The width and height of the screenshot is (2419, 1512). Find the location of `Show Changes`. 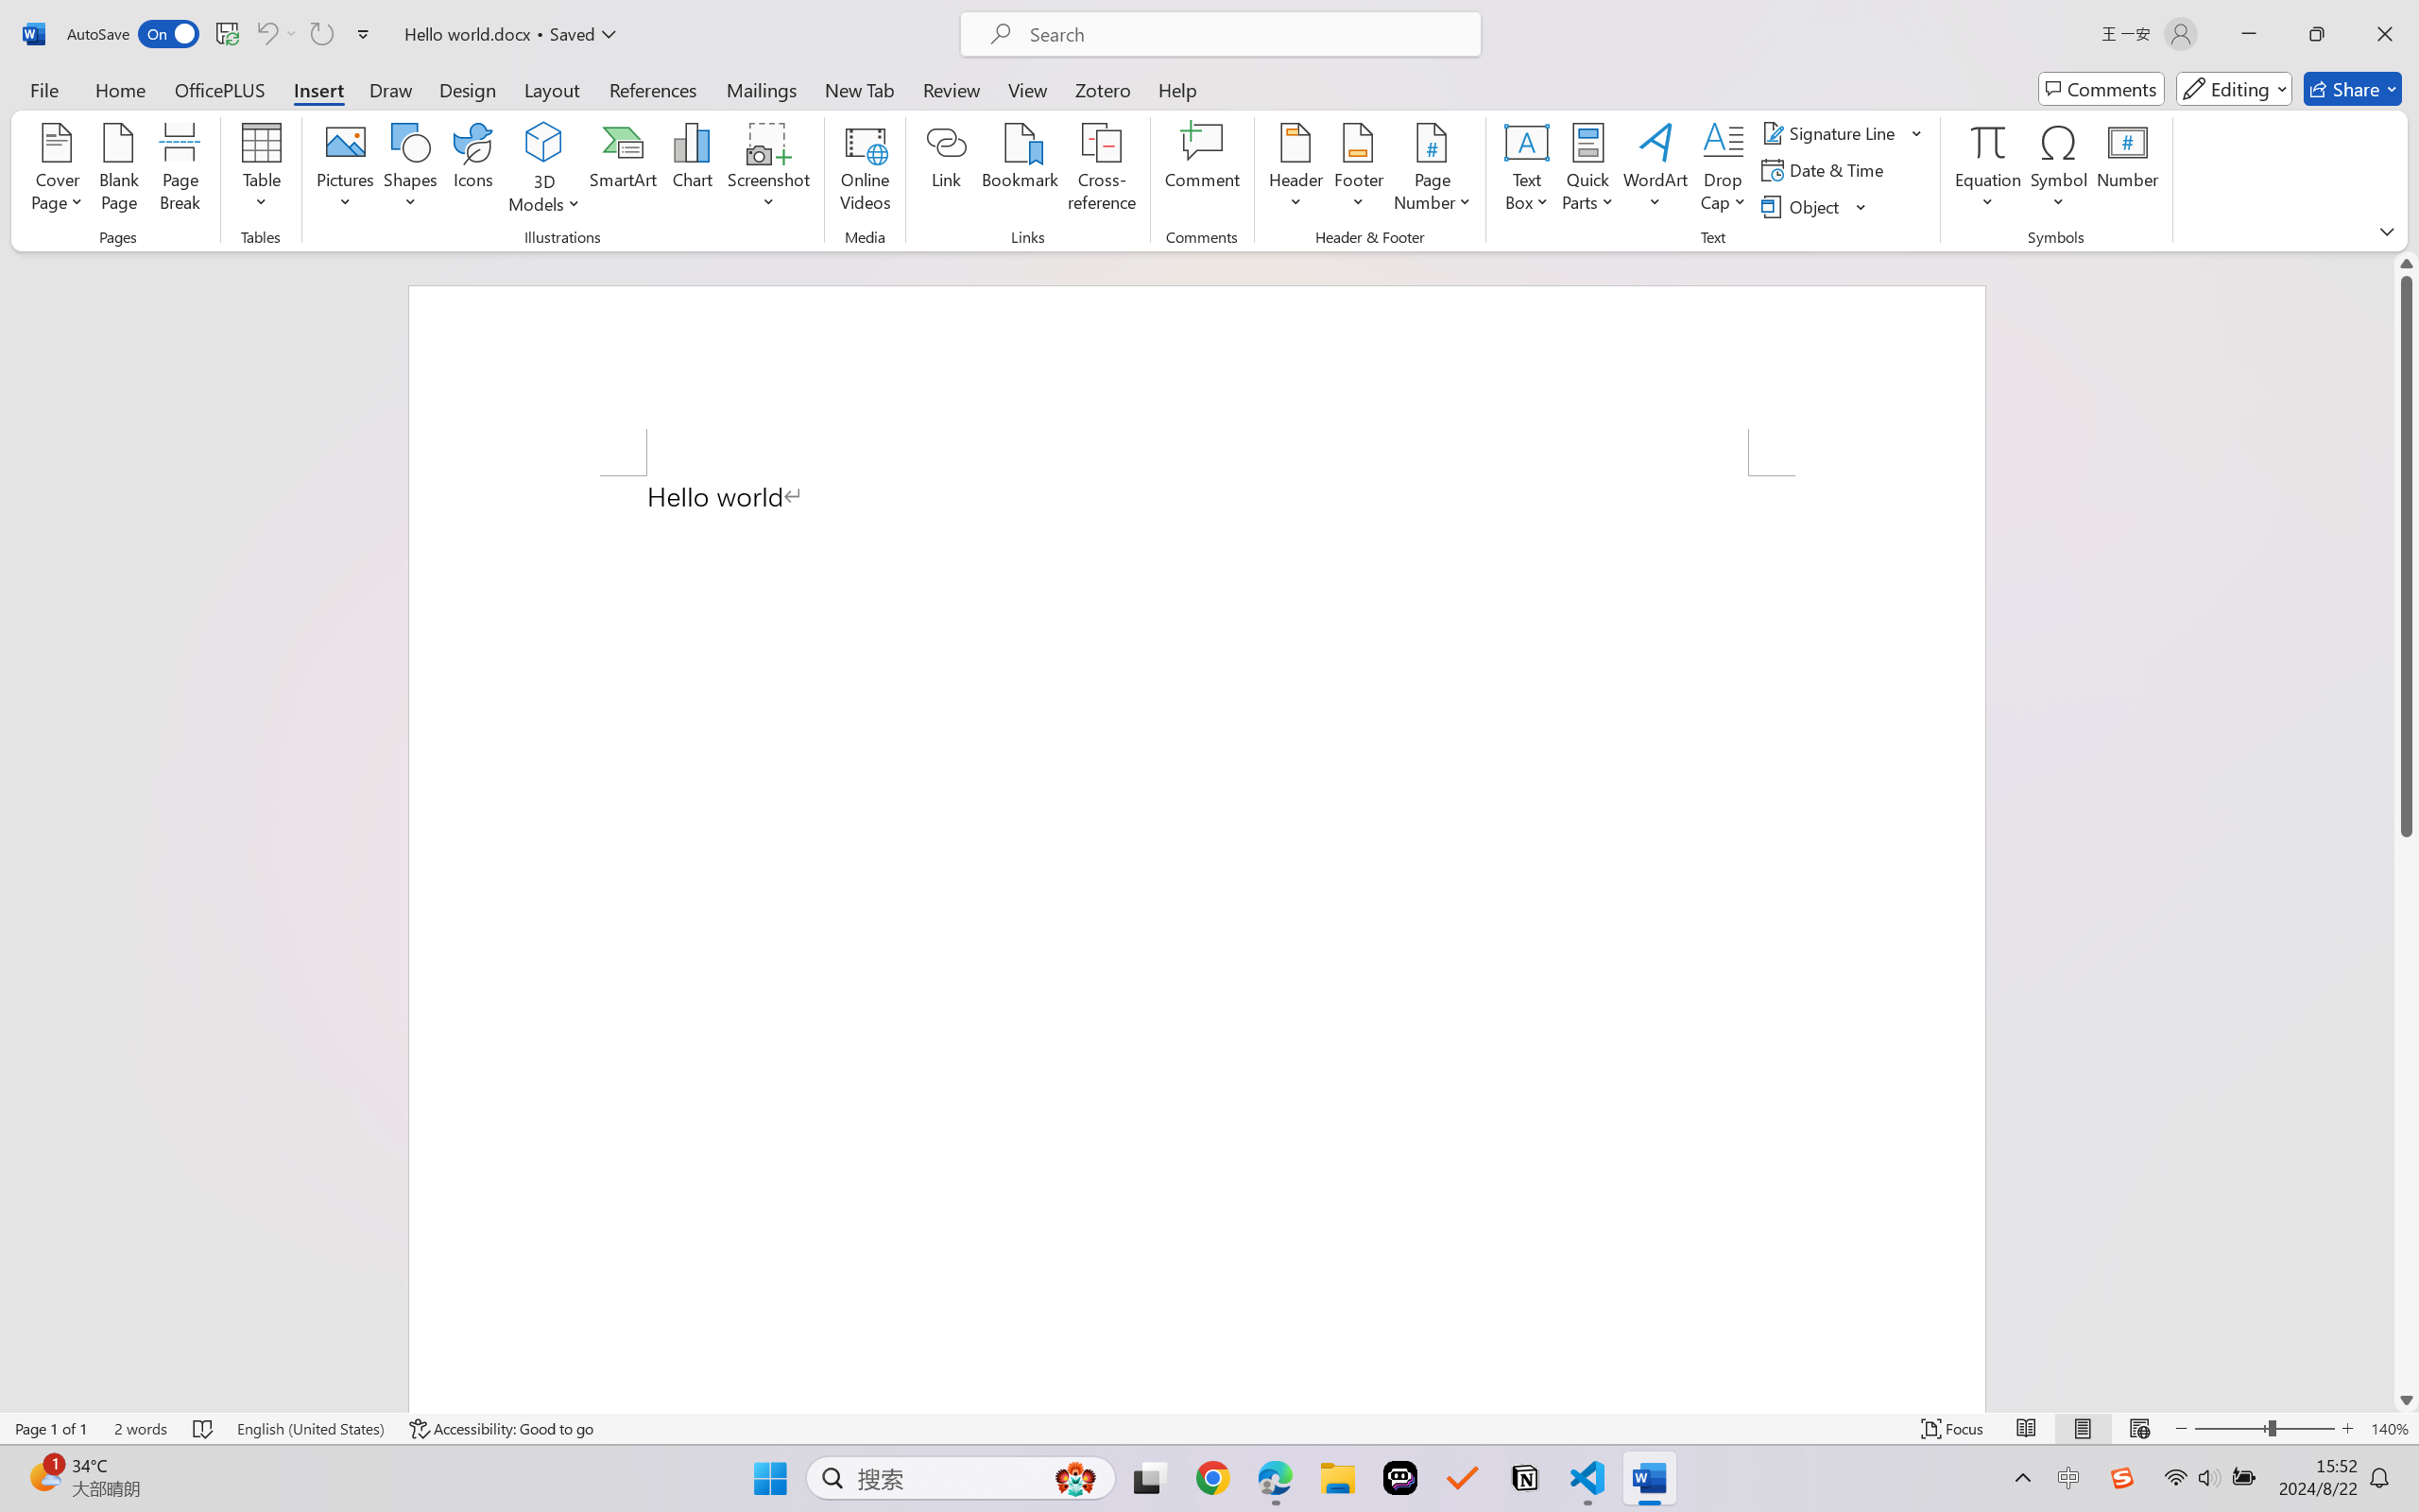

Show Changes is located at coordinates (605, 109).